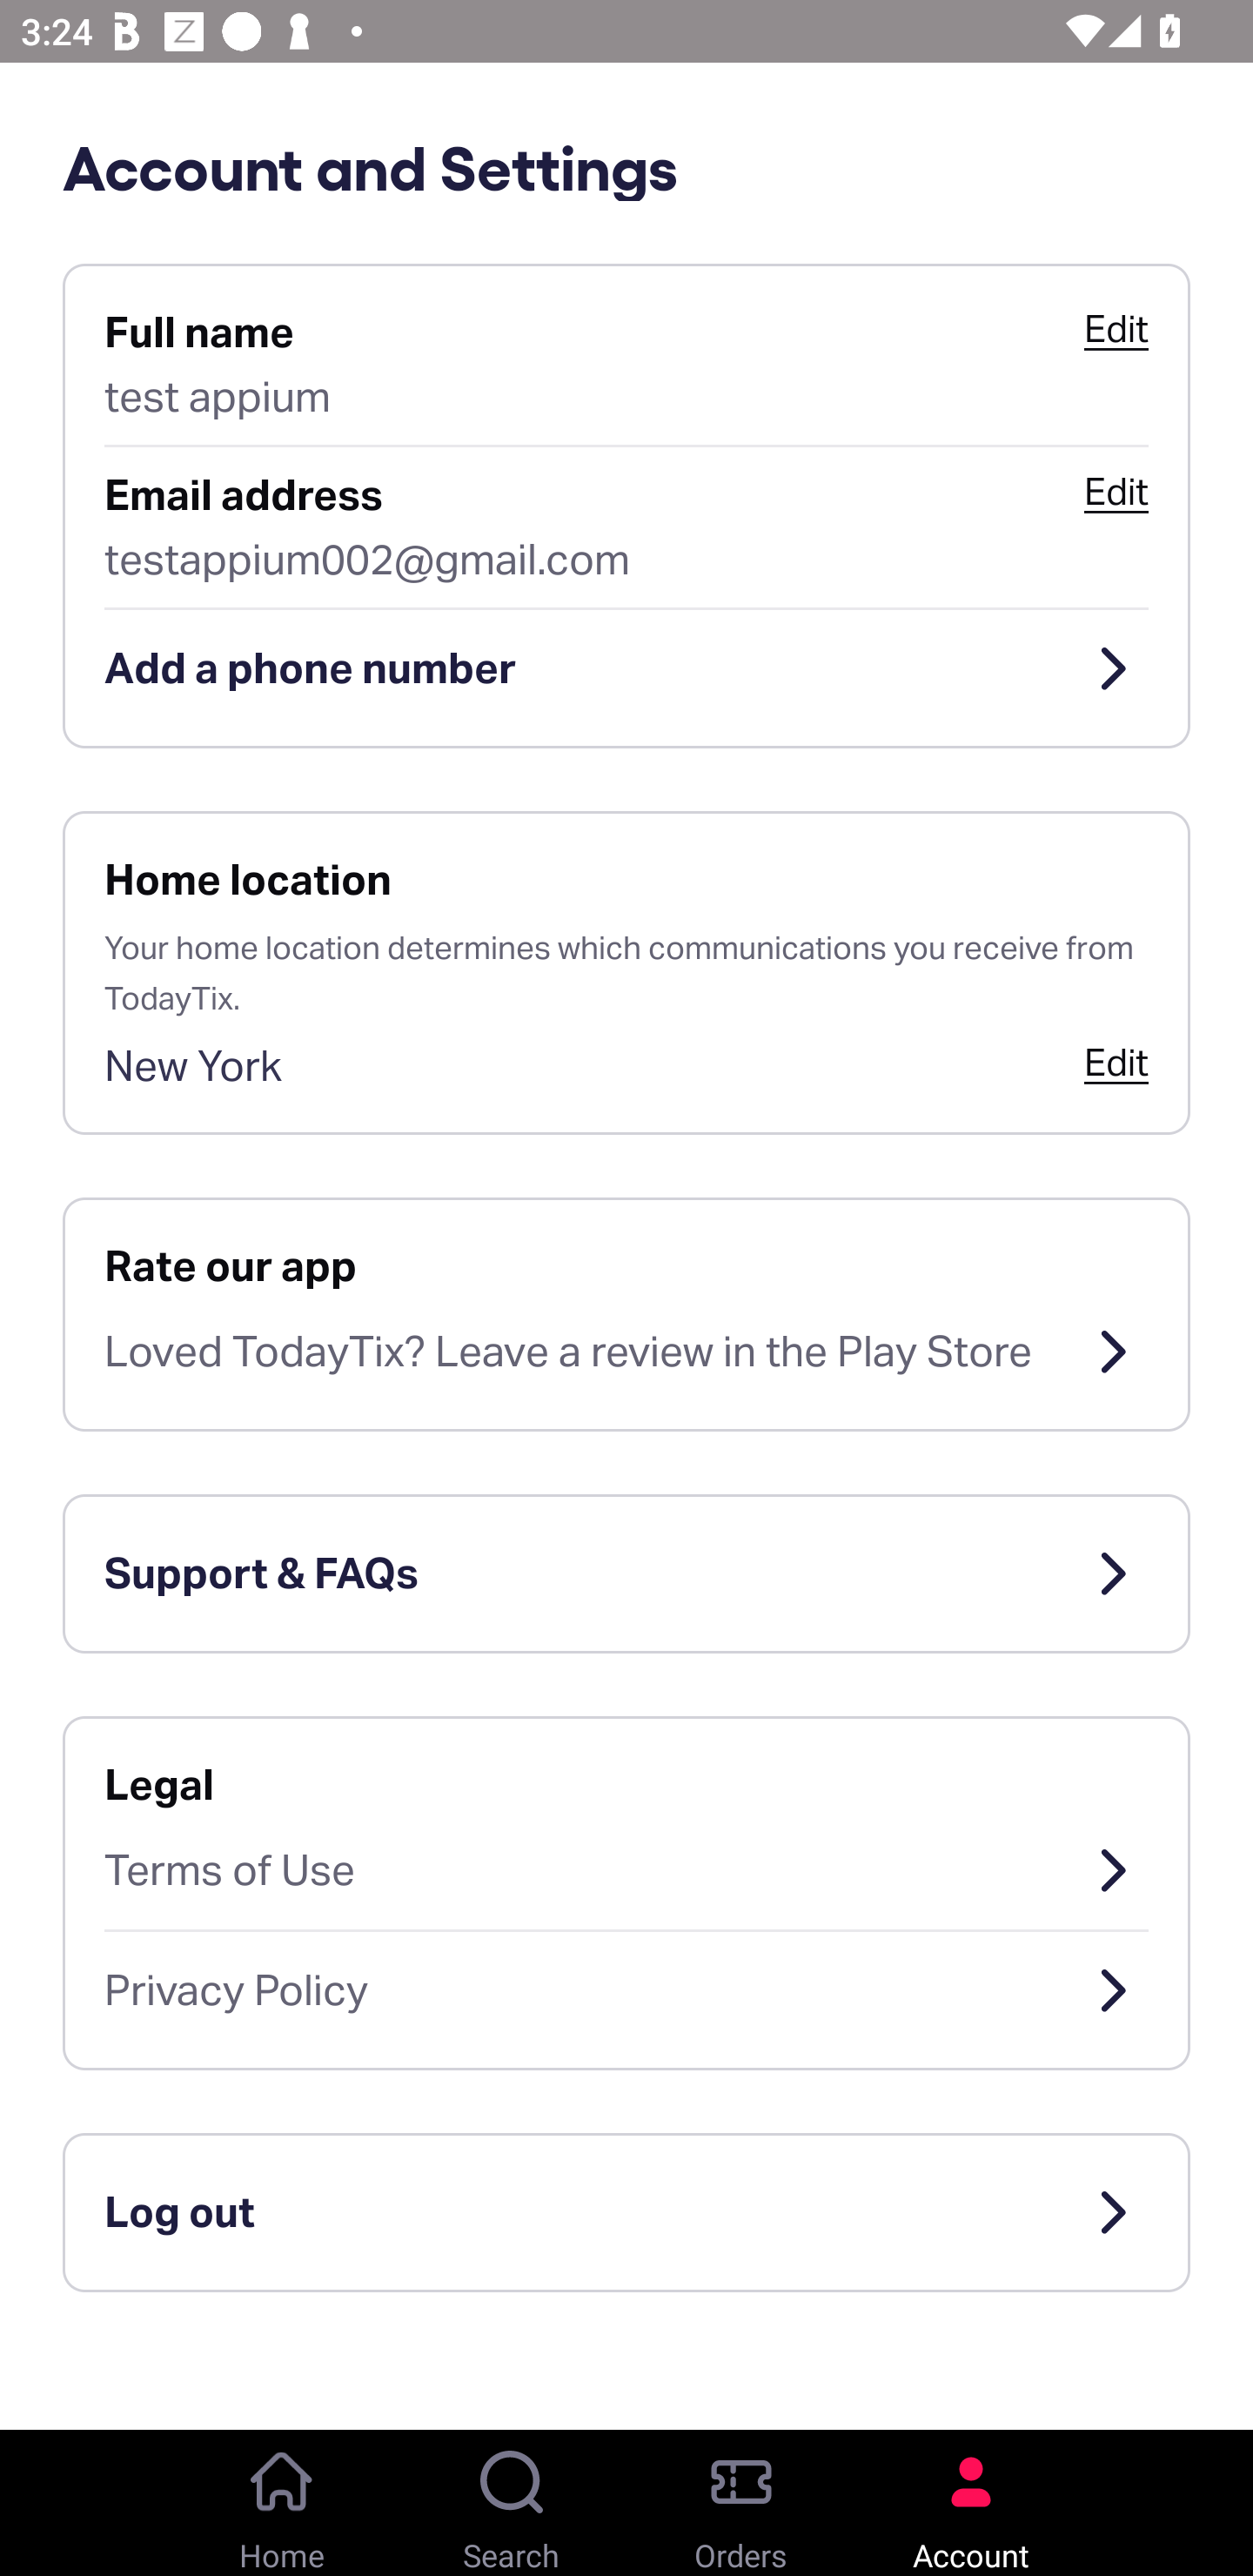 Image resolution: width=1253 pixels, height=2576 pixels. What do you see at coordinates (626, 1991) in the screenshot?
I see `Privacy Policy` at bounding box center [626, 1991].